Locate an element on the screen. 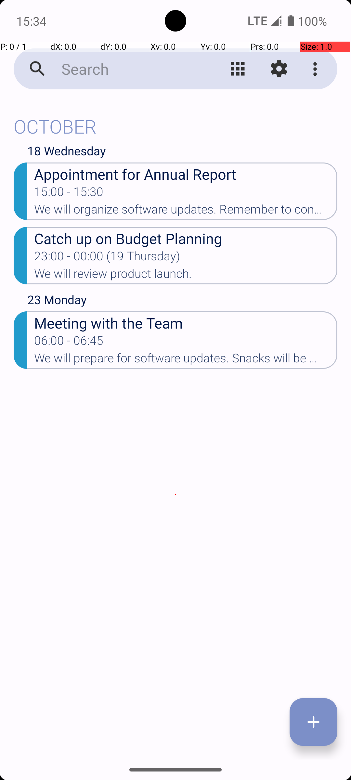  23 Monday is located at coordinates (182, 301).